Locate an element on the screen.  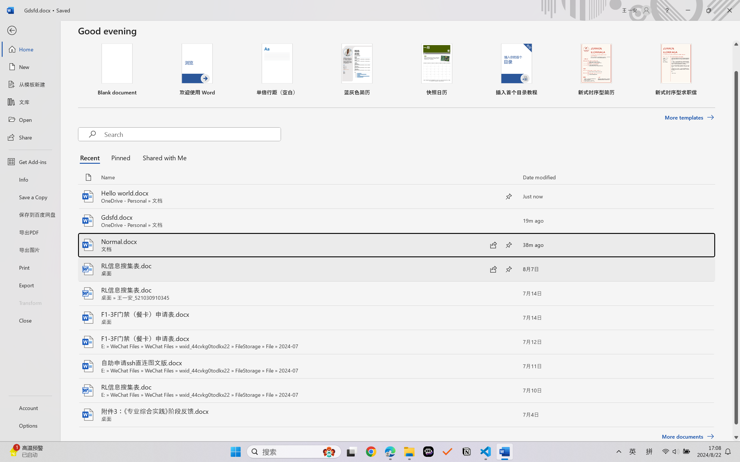
Blank document is located at coordinates (117, 69).